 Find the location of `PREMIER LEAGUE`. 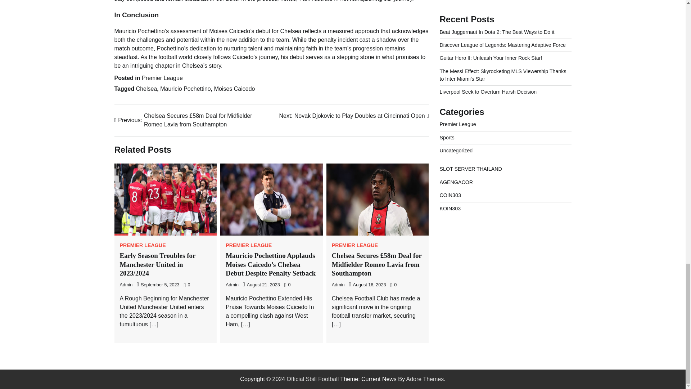

PREMIER LEAGUE is located at coordinates (235, 89).